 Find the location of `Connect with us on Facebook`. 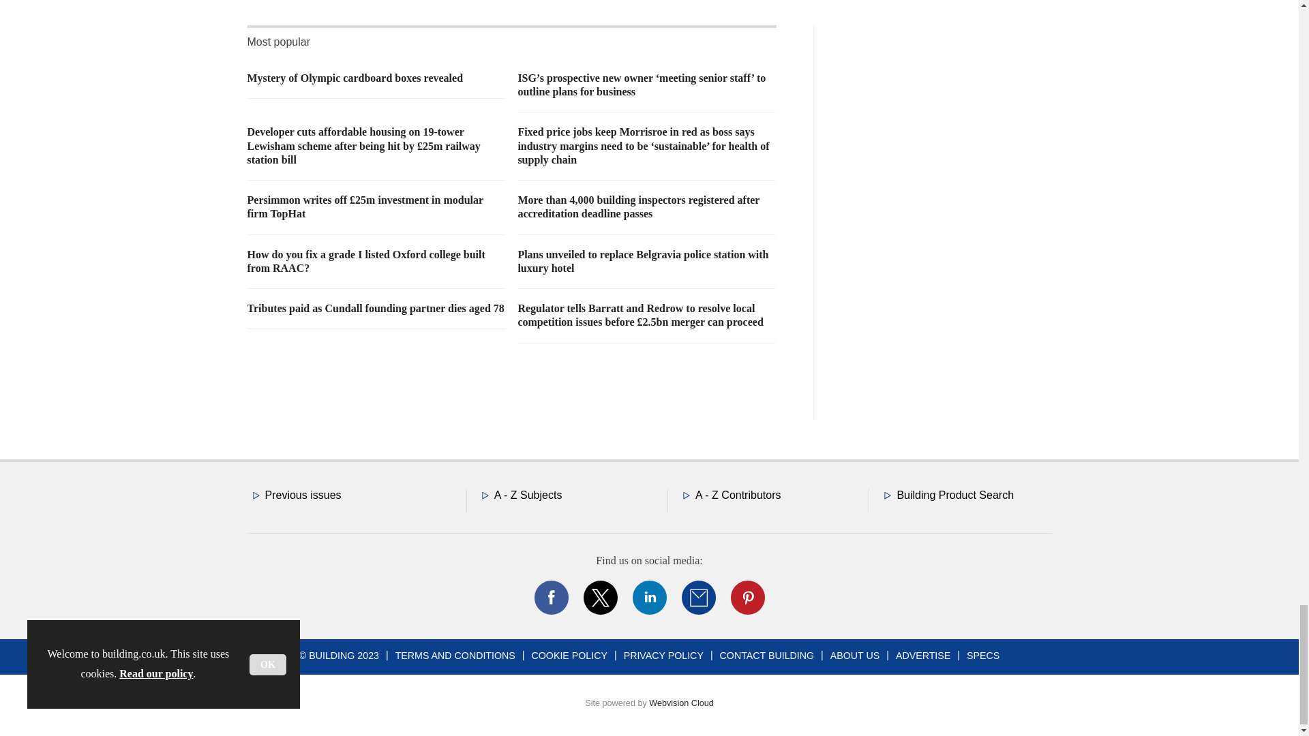

Connect with us on Facebook is located at coordinates (550, 597).